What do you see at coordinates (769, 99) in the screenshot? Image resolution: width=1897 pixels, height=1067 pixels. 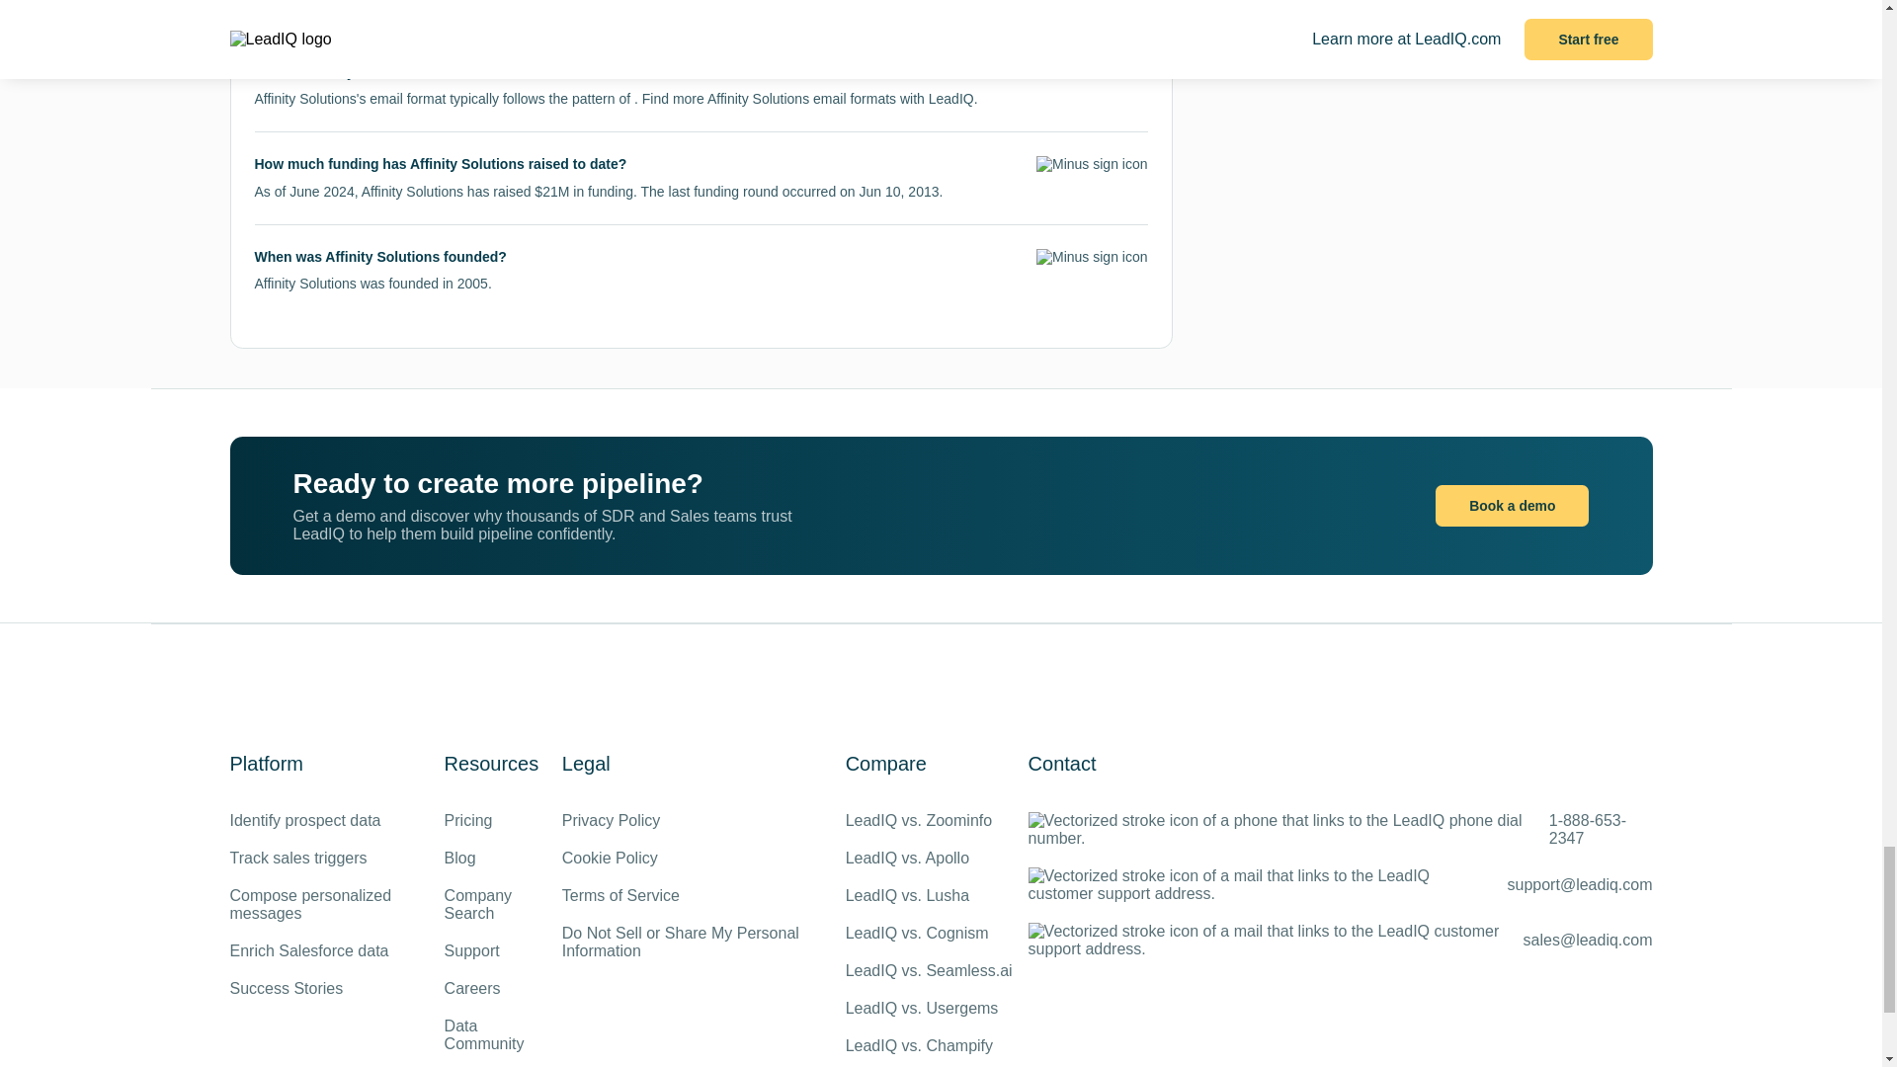 I see `Find more Affinity Solutions email formats` at bounding box center [769, 99].